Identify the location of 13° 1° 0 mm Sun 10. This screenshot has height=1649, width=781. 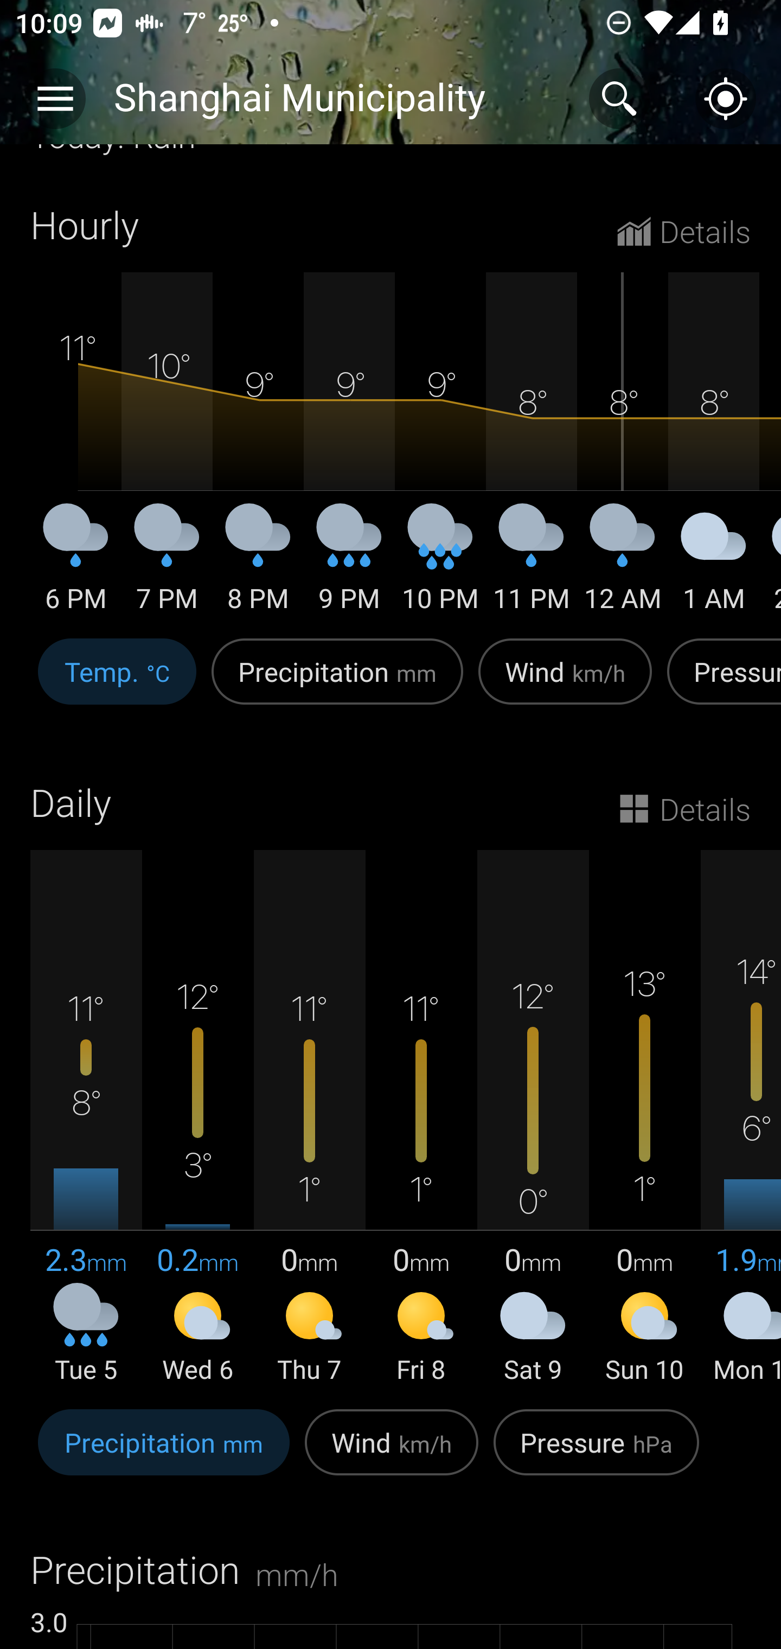
(644, 1117).